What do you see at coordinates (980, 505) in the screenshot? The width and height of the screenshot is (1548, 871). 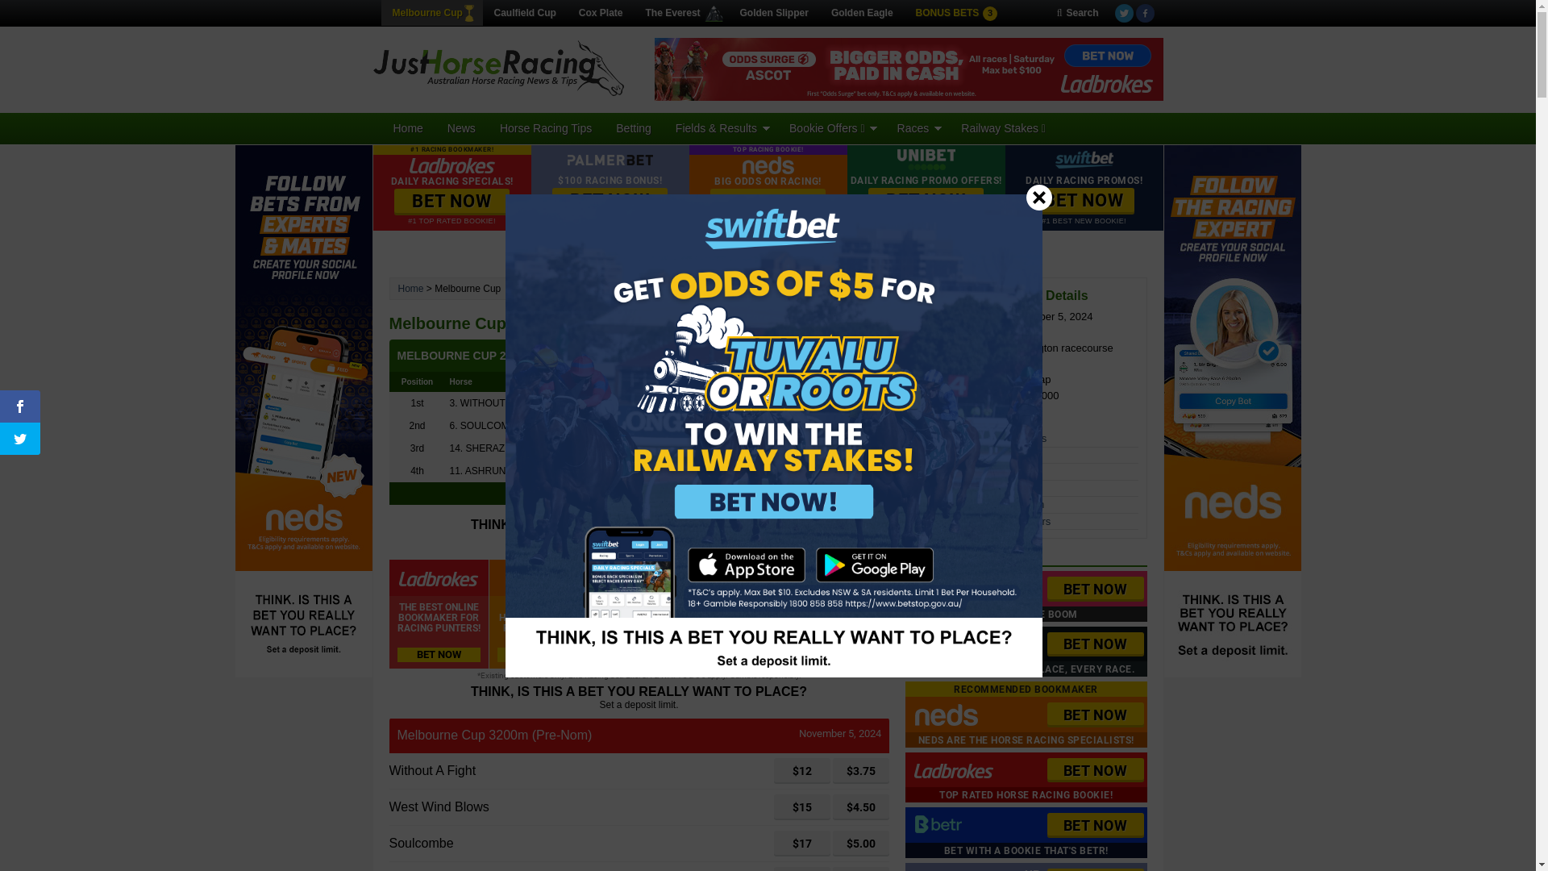 I see `Melbourne Cup Live Stream` at bounding box center [980, 505].